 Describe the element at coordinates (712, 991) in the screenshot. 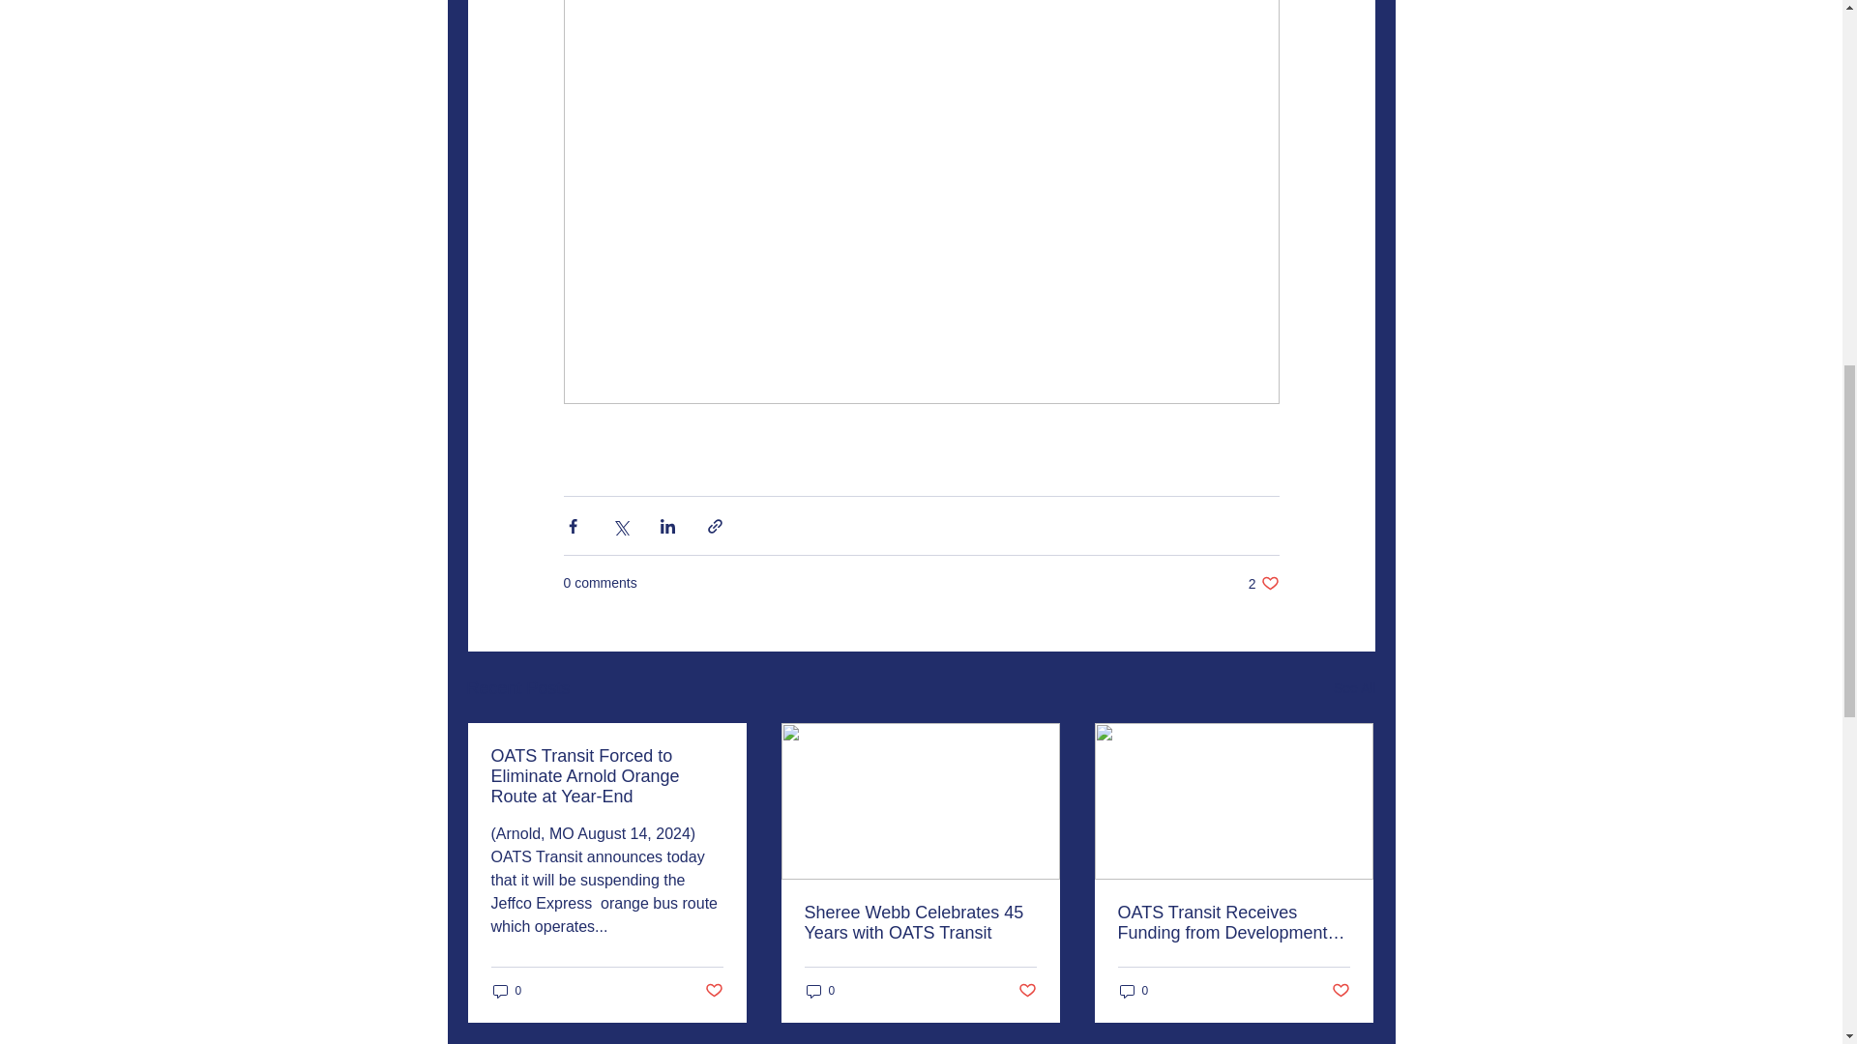

I see `Post not marked as liked` at that location.